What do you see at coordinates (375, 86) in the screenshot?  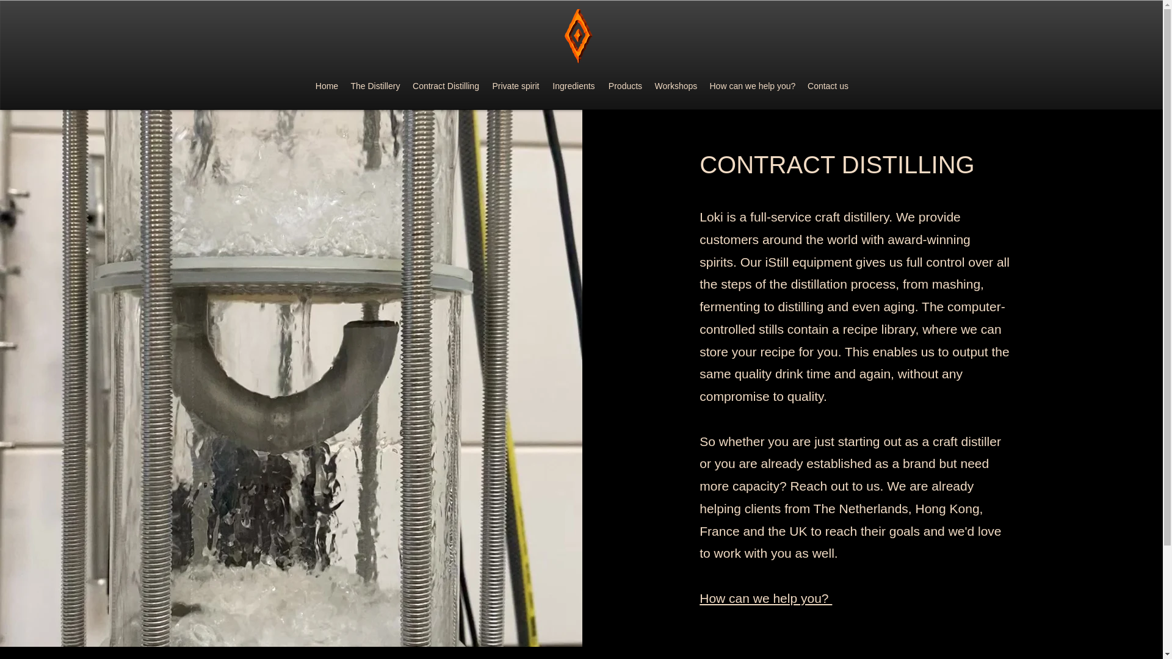 I see `The Distillery` at bounding box center [375, 86].